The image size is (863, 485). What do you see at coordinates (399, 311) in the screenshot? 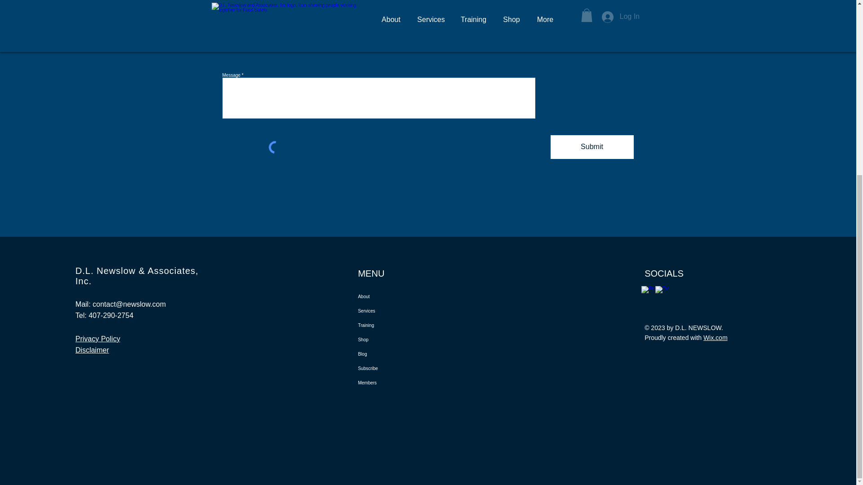
I see `Services` at bounding box center [399, 311].